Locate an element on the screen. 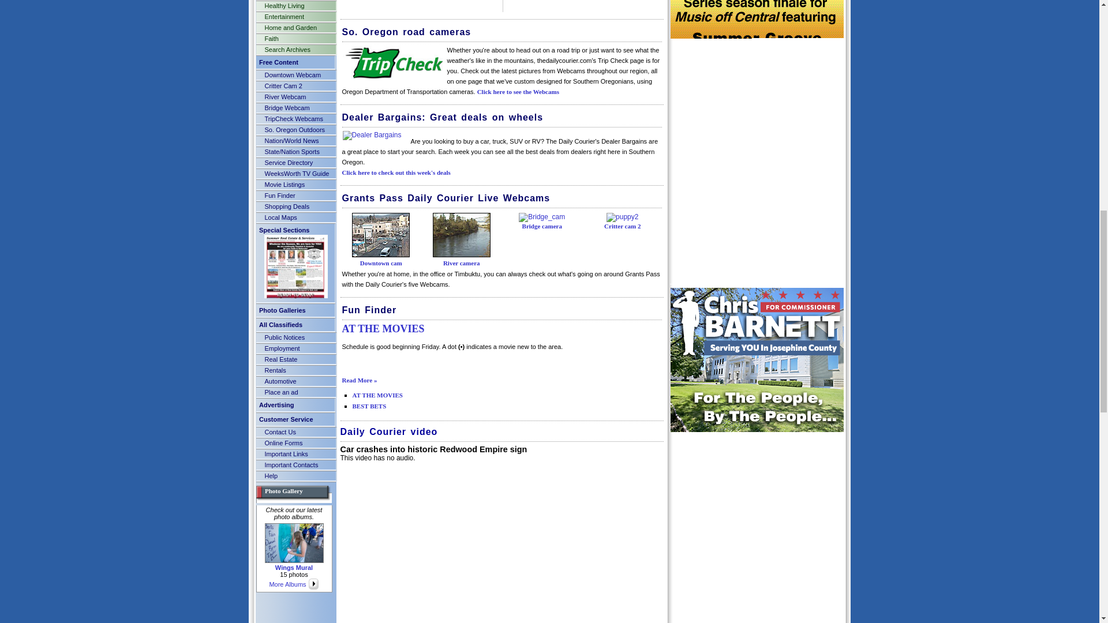 The width and height of the screenshot is (1108, 623). Healthy Living is located at coordinates (295, 6).